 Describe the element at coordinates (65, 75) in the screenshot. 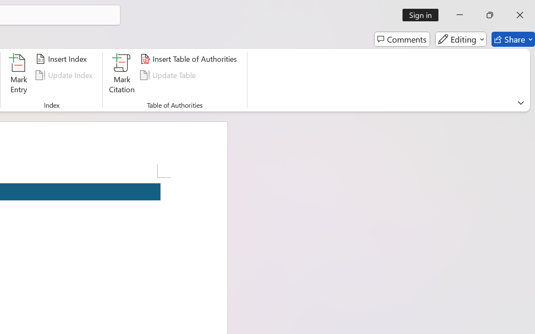

I see `Update Index` at that location.